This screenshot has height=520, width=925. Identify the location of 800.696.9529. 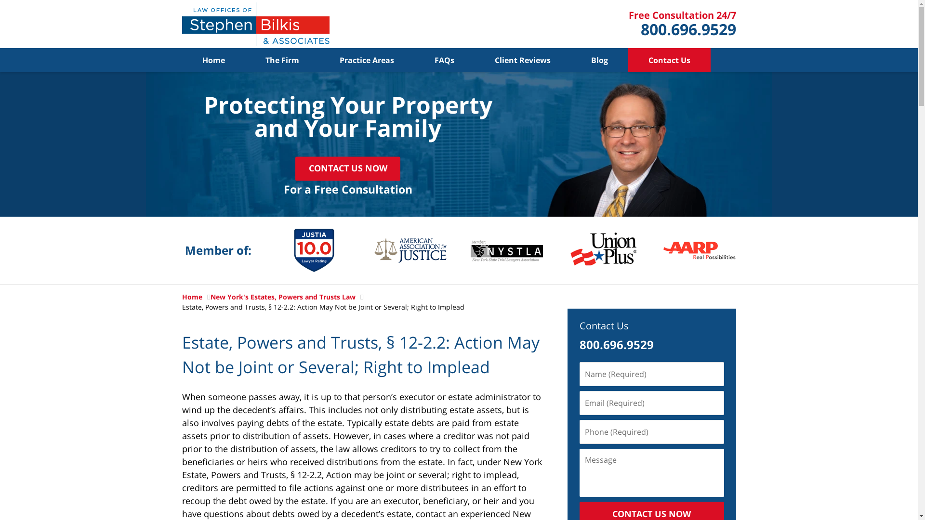
(688, 29).